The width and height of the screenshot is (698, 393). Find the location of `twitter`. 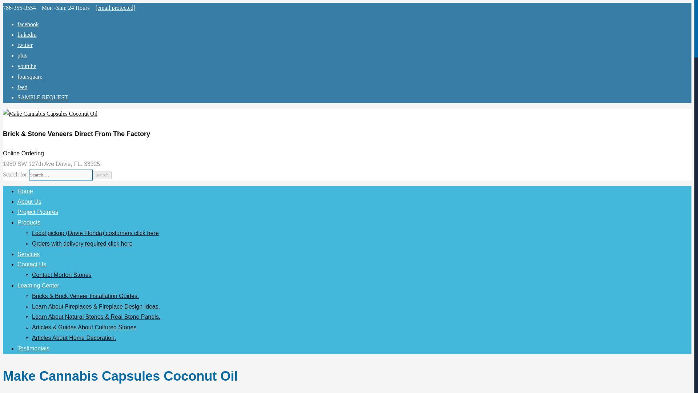

twitter is located at coordinates (25, 44).